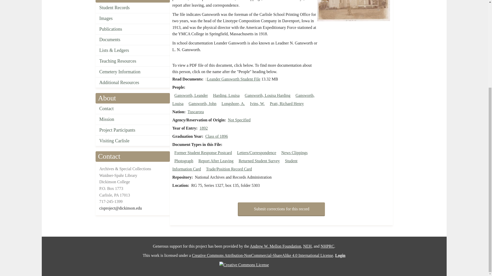 The width and height of the screenshot is (492, 276). I want to click on Leander Gansworth Student File, so click(234, 79).